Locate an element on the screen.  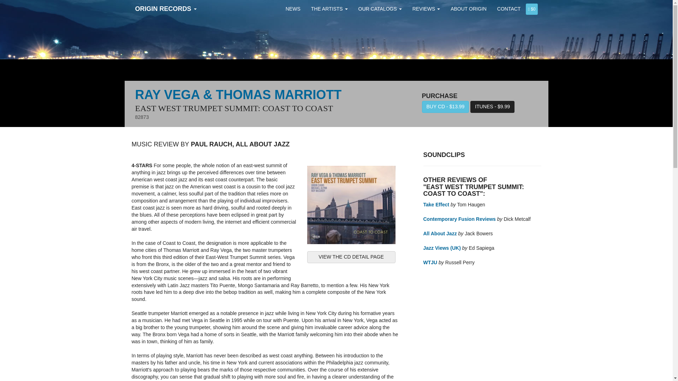
Contemporary Fusion Reviews is located at coordinates (459, 219).